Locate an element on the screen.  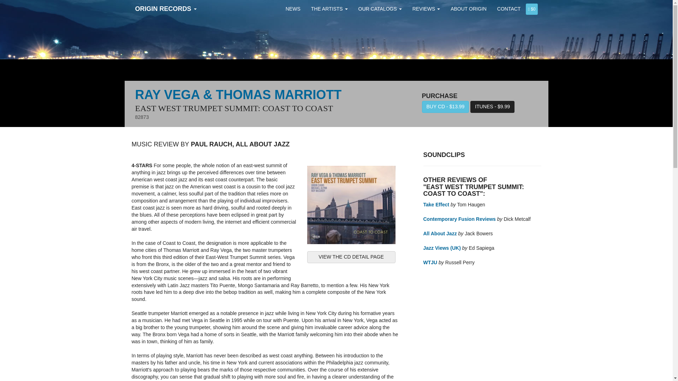
Contemporary Fusion Reviews is located at coordinates (459, 219).